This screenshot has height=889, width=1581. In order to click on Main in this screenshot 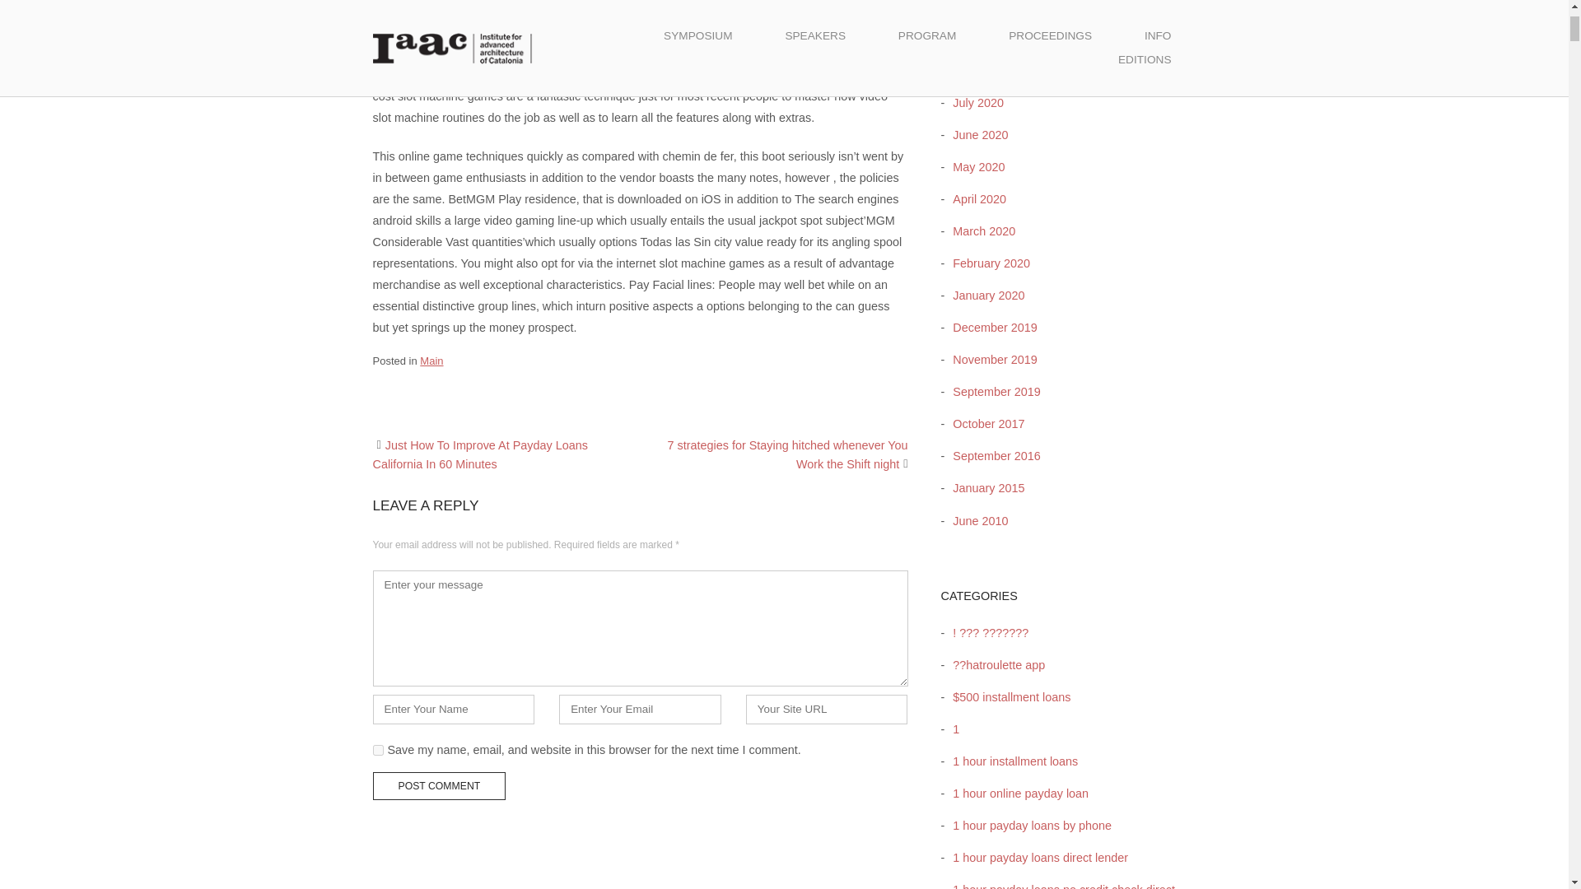, I will do `click(431, 361)`.